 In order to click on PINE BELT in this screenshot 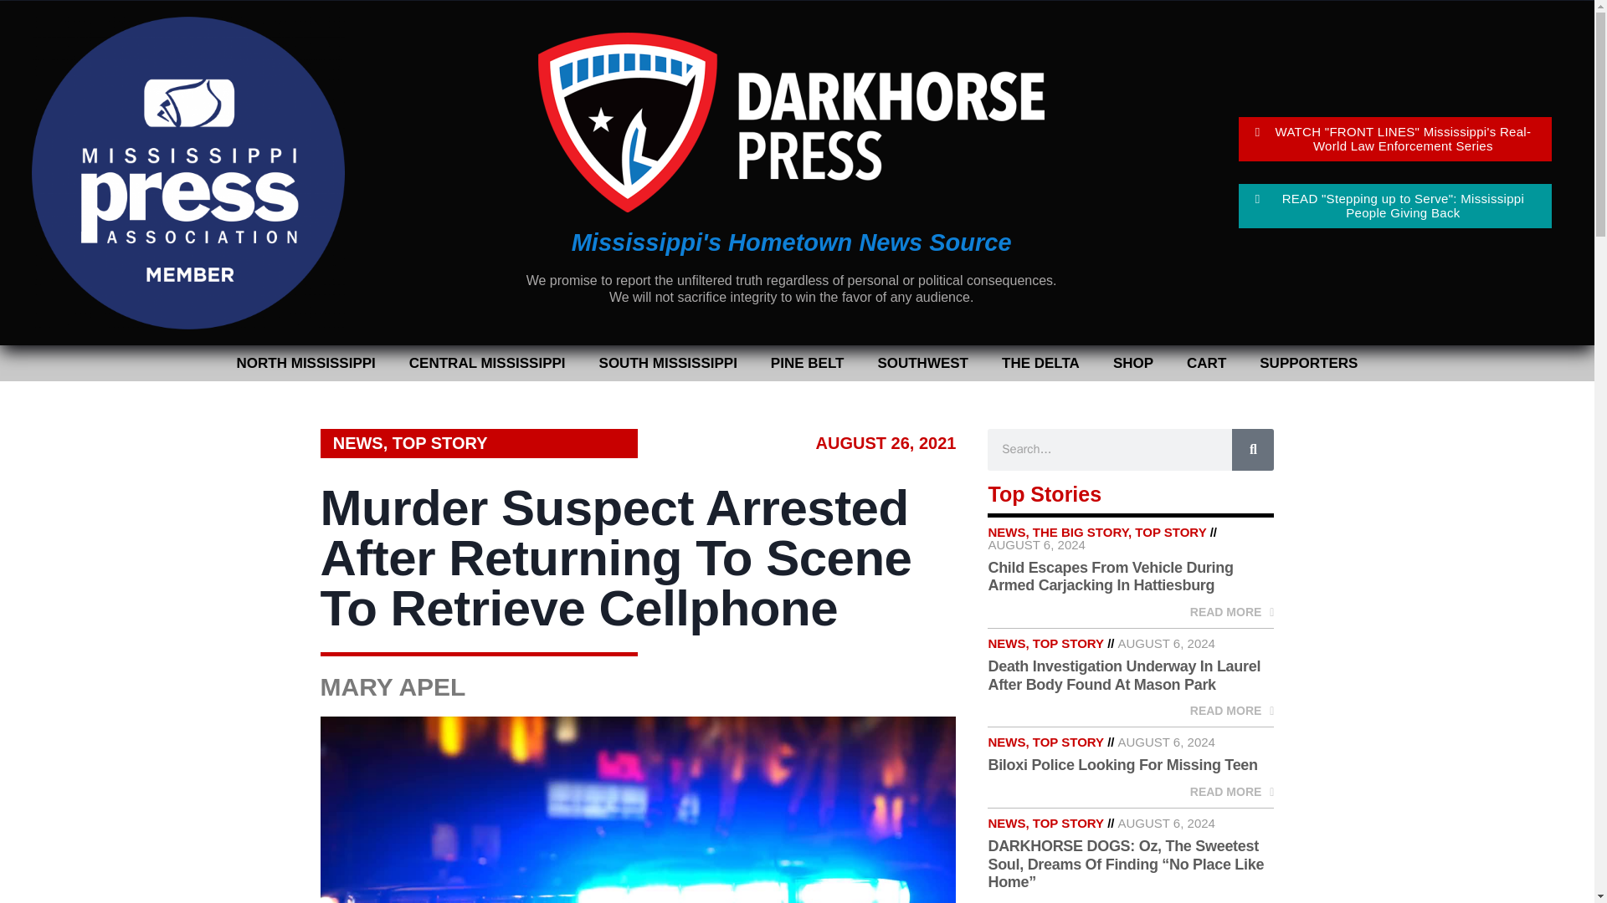, I will do `click(807, 363)`.